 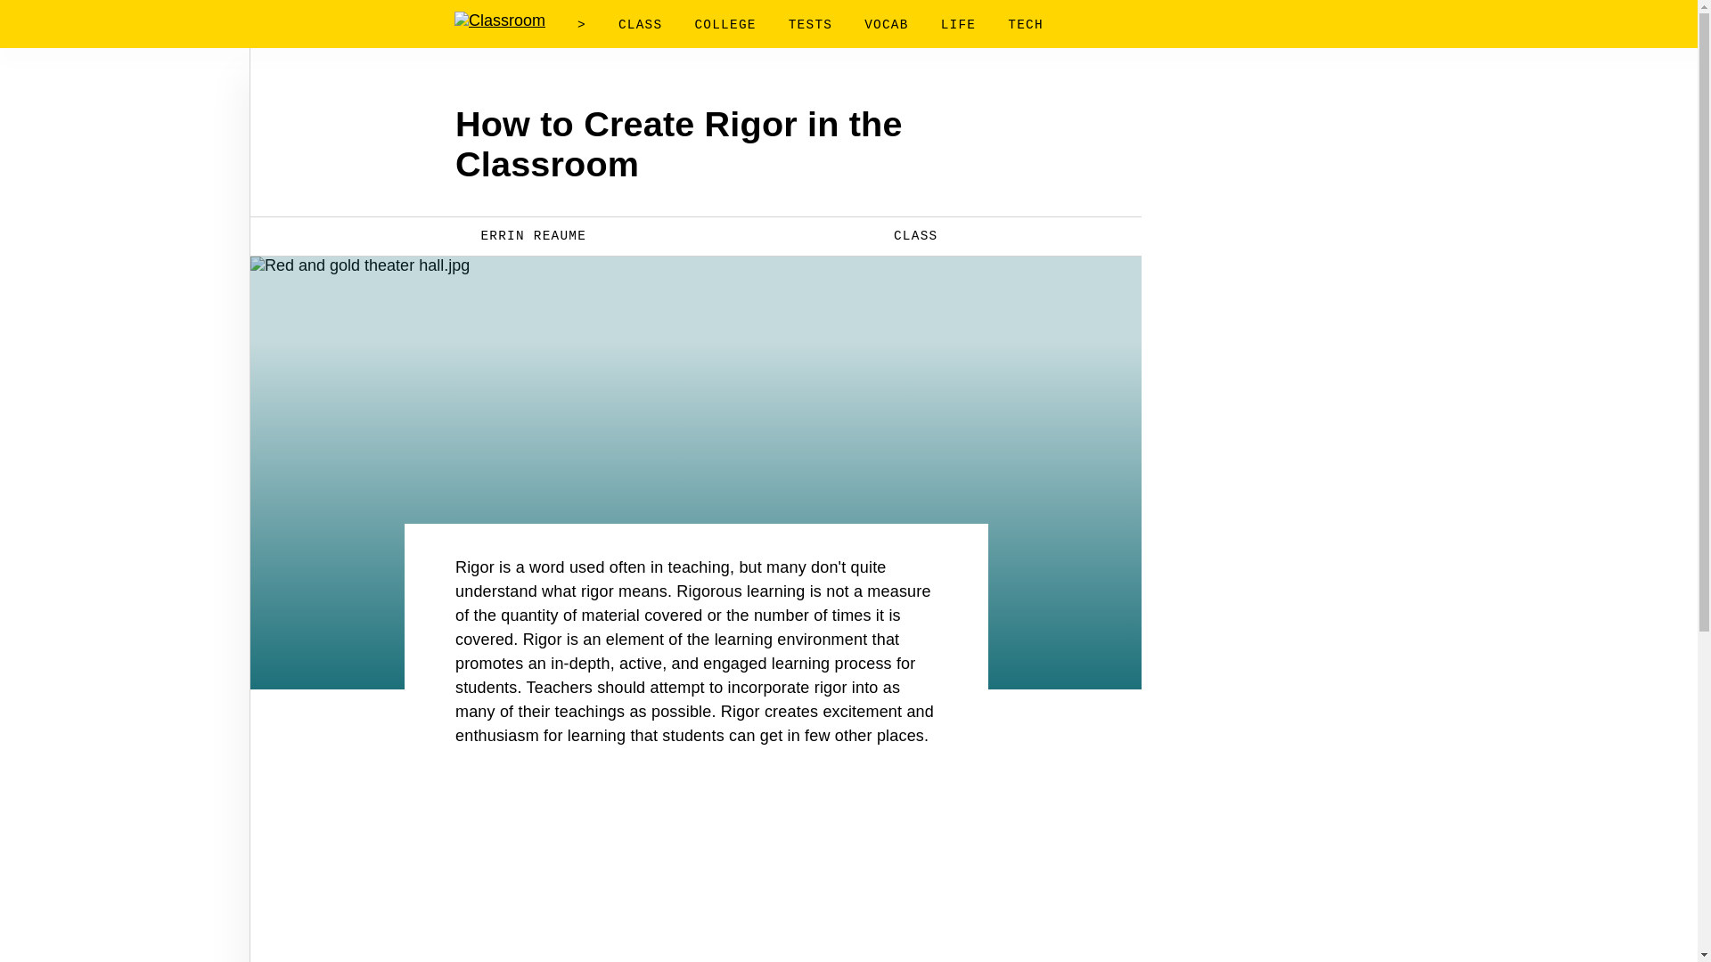 What do you see at coordinates (725, 25) in the screenshot?
I see `COLLEGE` at bounding box center [725, 25].